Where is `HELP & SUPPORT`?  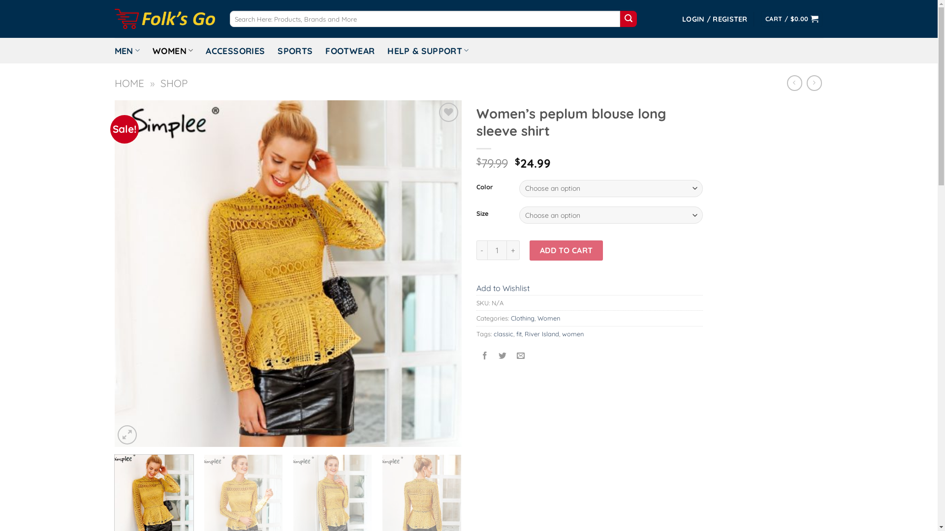 HELP & SUPPORT is located at coordinates (428, 50).